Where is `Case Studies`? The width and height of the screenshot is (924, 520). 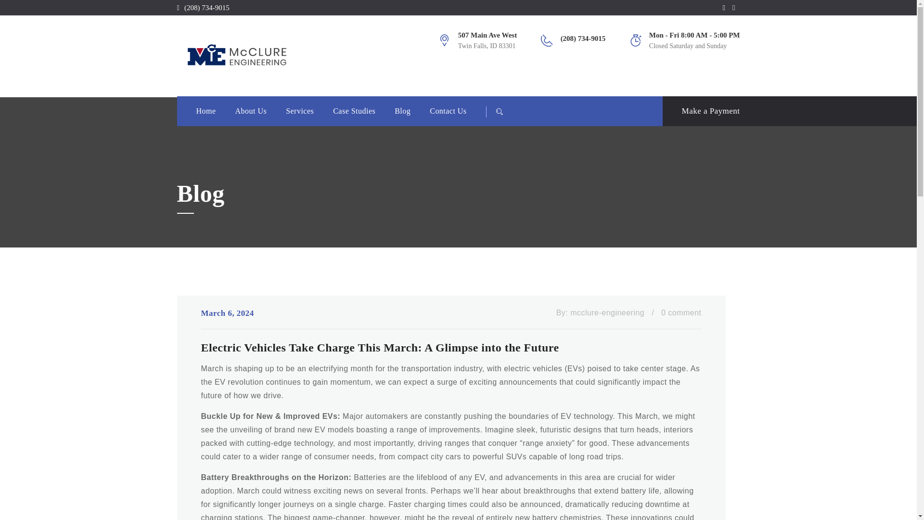 Case Studies is located at coordinates (354, 111).